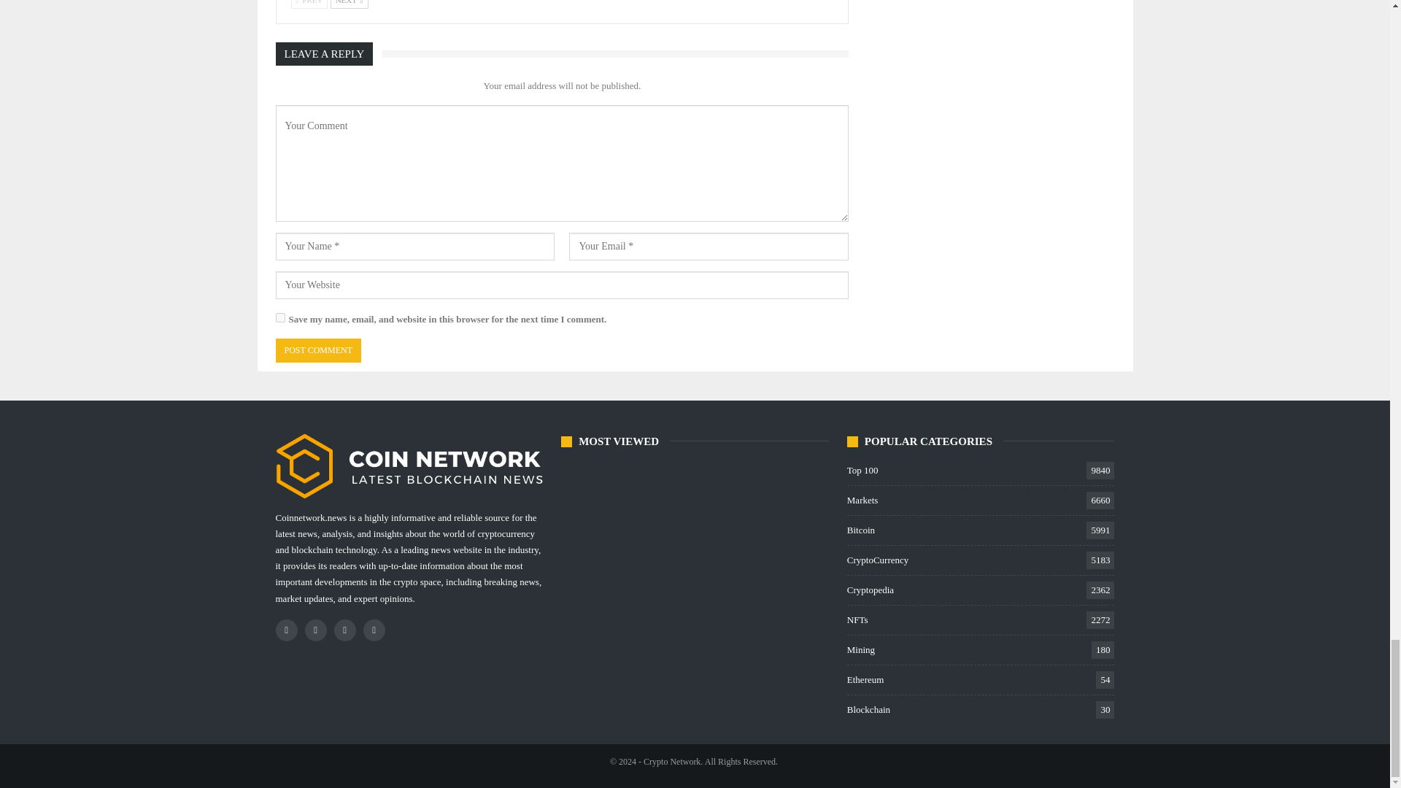 The height and width of the screenshot is (788, 1401). What do you see at coordinates (318, 350) in the screenshot?
I see `Post Comment` at bounding box center [318, 350].